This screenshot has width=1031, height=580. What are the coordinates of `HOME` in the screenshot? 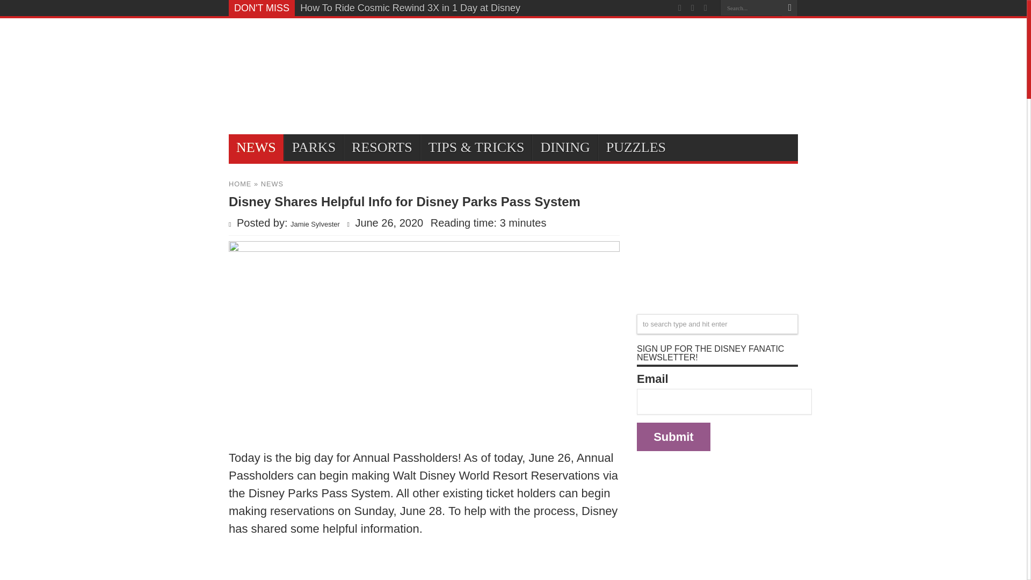 It's located at (240, 184).